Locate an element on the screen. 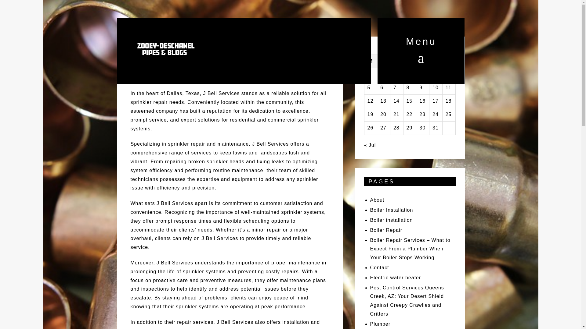  Plumber is located at coordinates (380, 324).